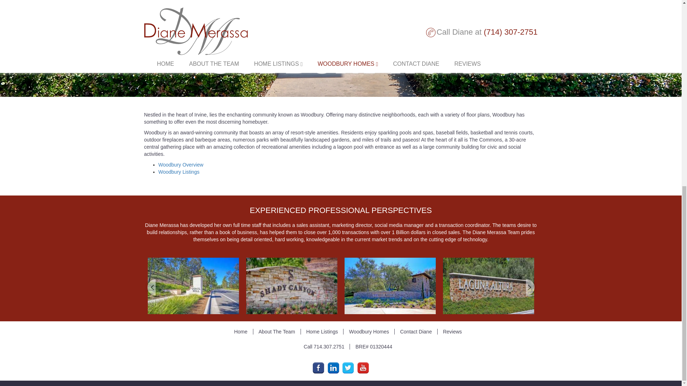  Describe the element at coordinates (240, 332) in the screenshot. I see `Home` at that location.